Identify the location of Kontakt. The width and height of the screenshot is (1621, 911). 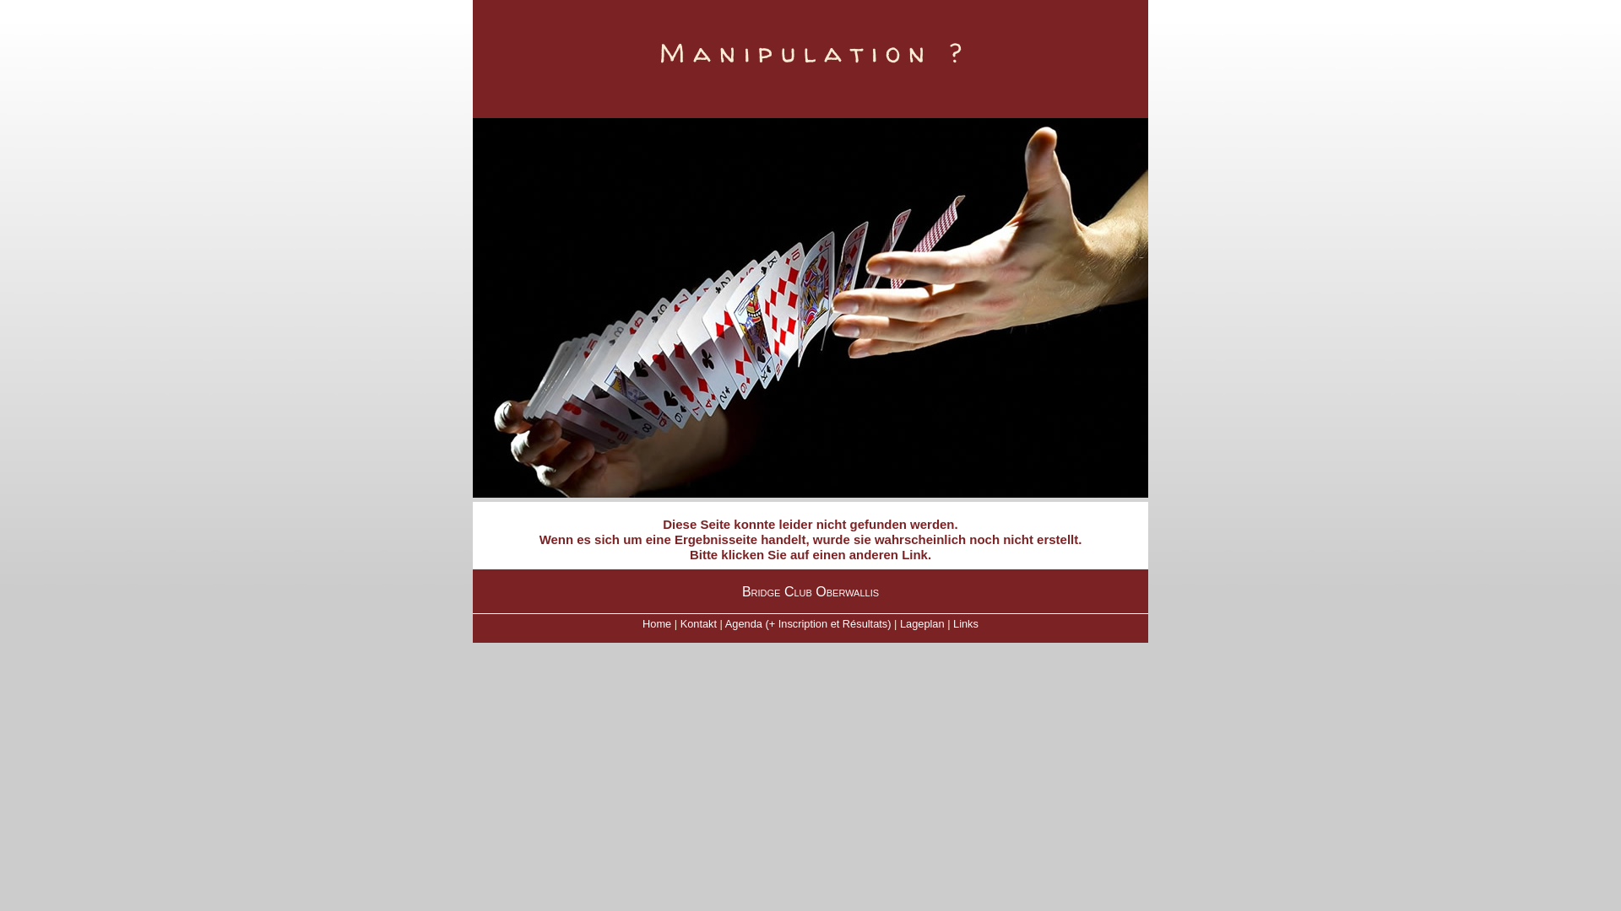
(699, 624).